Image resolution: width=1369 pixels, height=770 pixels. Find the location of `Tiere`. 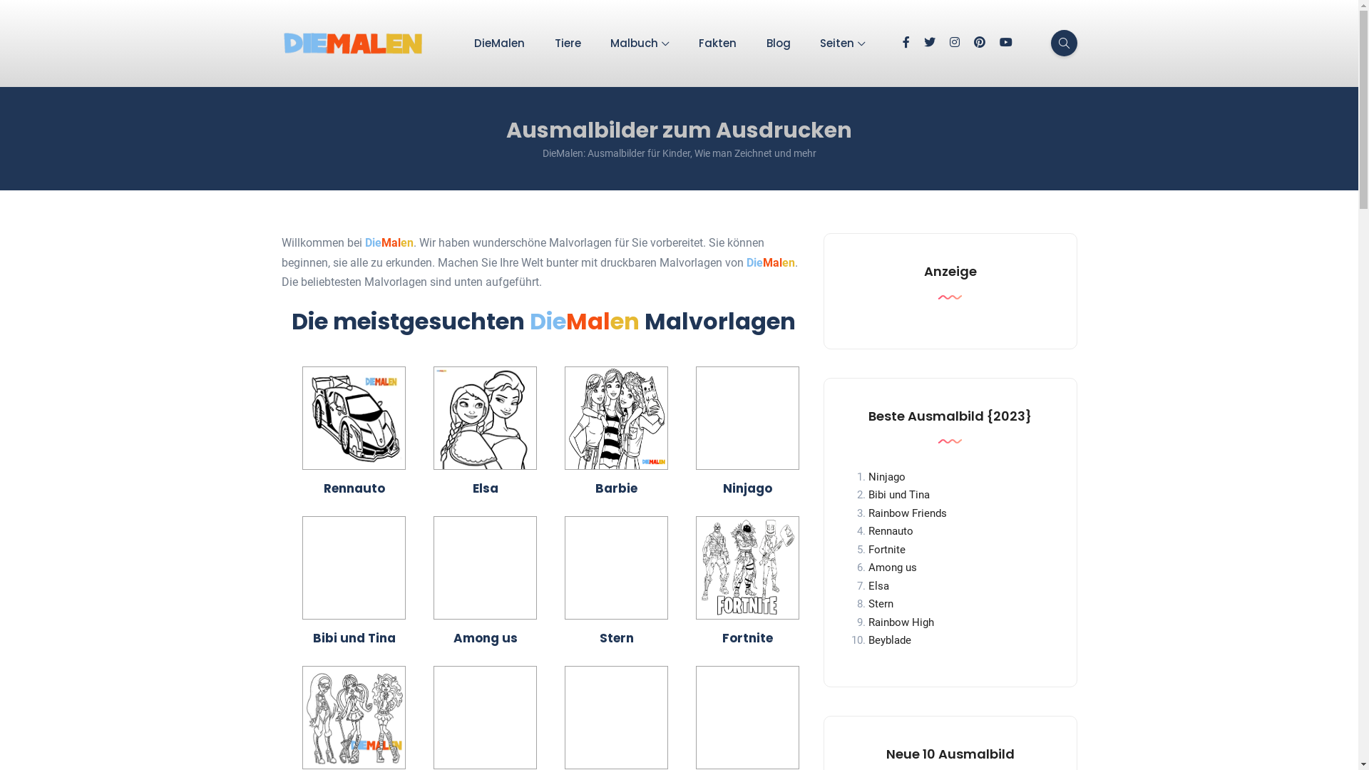

Tiere is located at coordinates (568, 43).